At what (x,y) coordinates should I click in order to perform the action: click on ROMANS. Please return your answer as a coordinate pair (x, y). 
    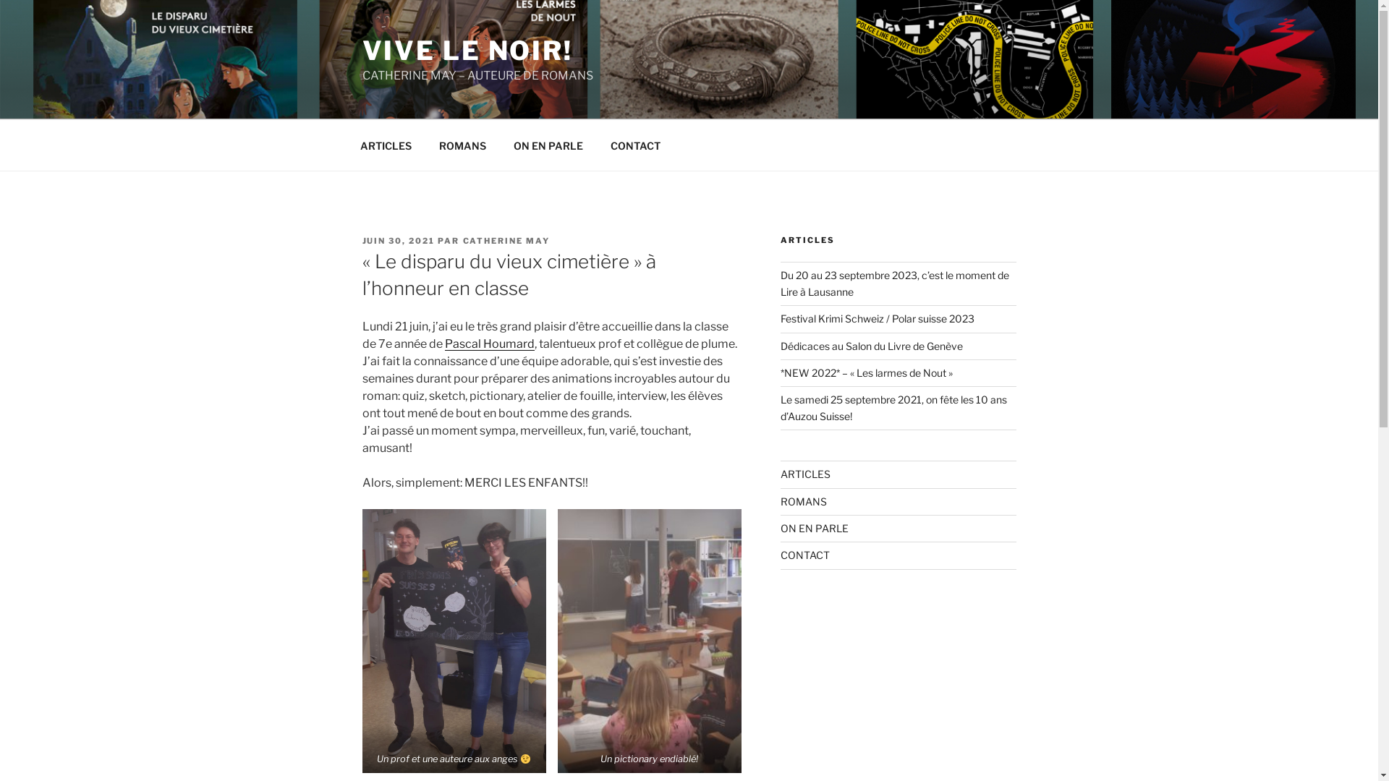
    Looking at the image, I should click on (804, 502).